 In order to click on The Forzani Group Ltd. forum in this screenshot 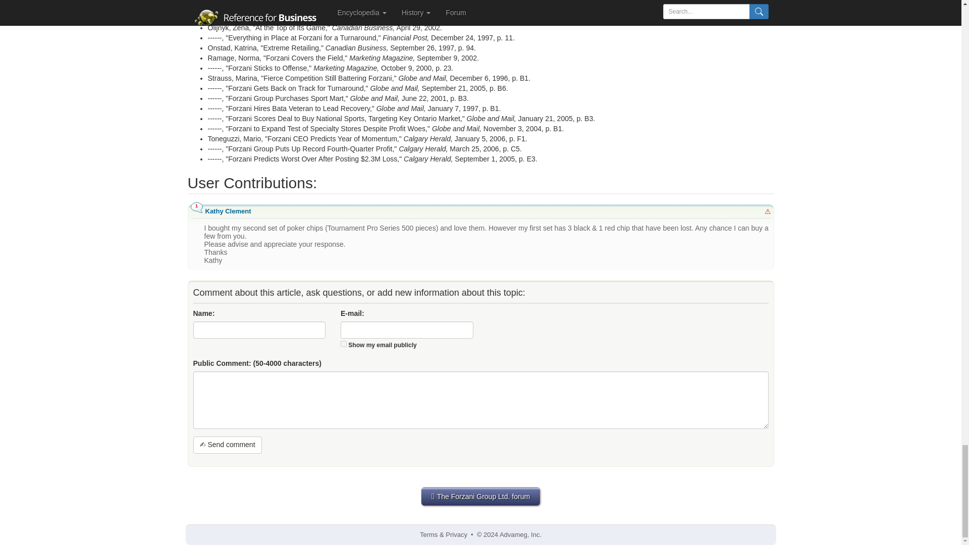, I will do `click(480, 497)`.